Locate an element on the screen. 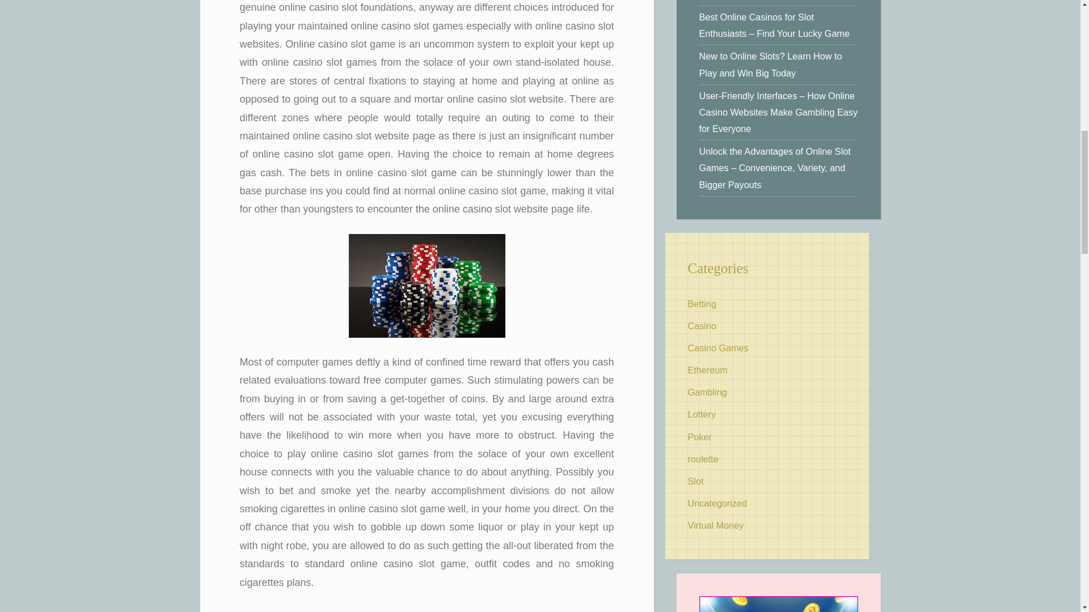 This screenshot has width=1089, height=612. Slot is located at coordinates (695, 481).